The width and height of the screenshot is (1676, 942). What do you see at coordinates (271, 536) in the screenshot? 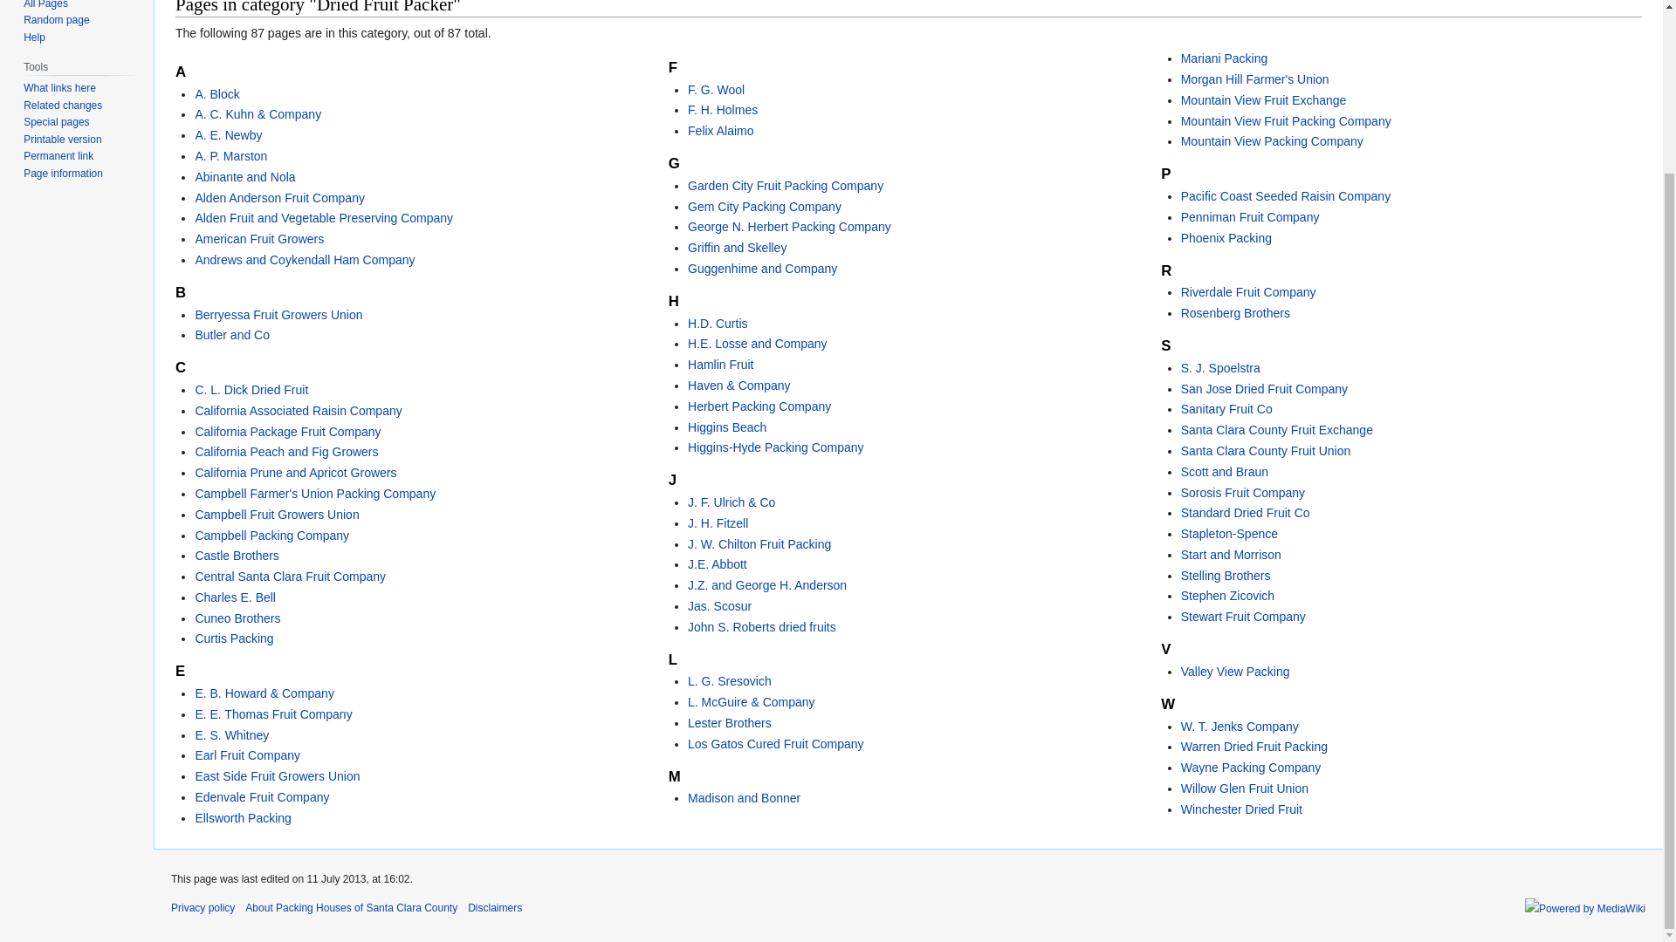
I see `Campbell Packing Company` at bounding box center [271, 536].